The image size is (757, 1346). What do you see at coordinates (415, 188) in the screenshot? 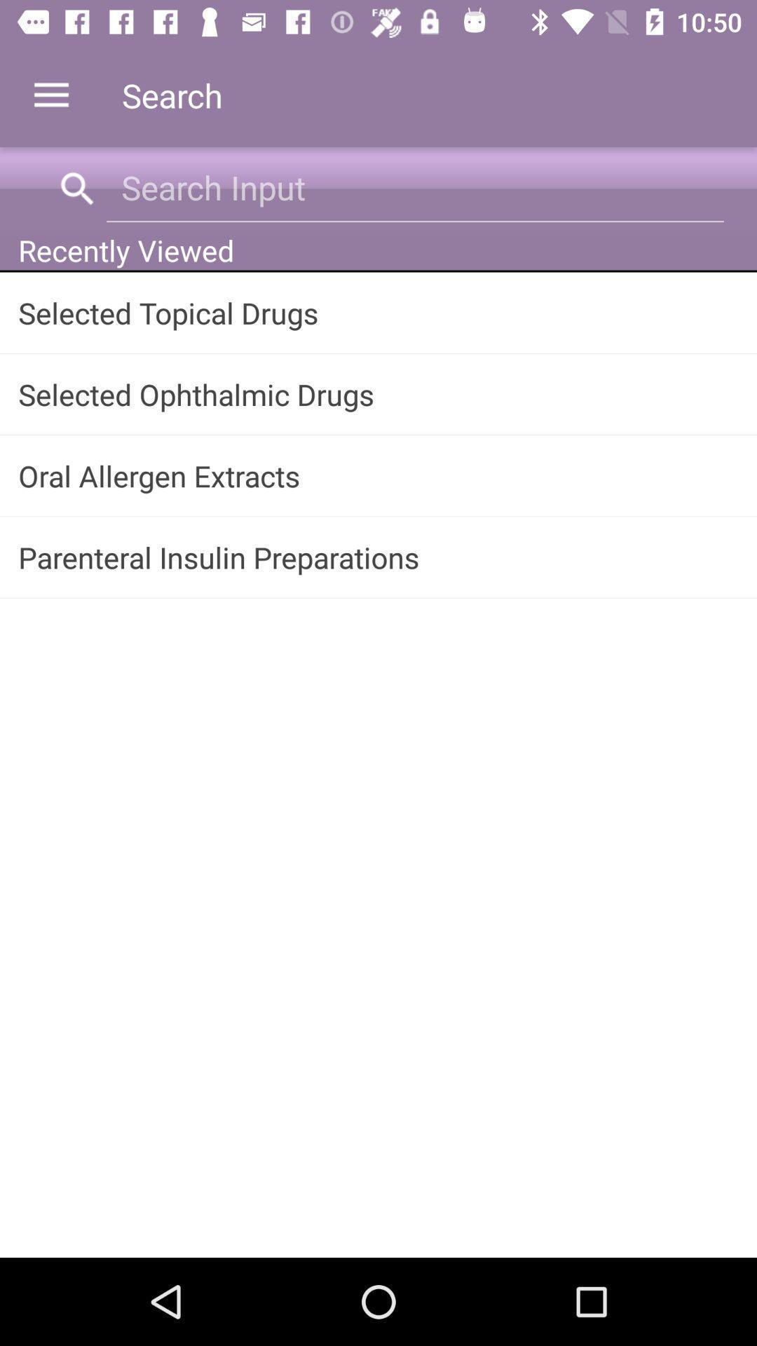
I see `enter the keyword` at bounding box center [415, 188].